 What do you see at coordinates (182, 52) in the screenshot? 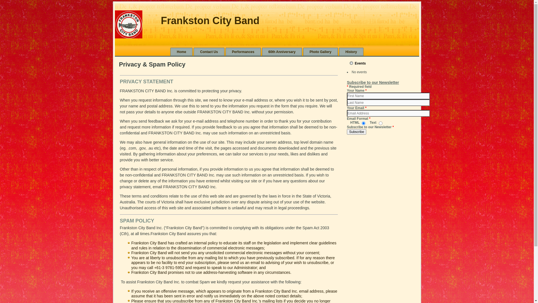
I see `Home` at bounding box center [182, 52].